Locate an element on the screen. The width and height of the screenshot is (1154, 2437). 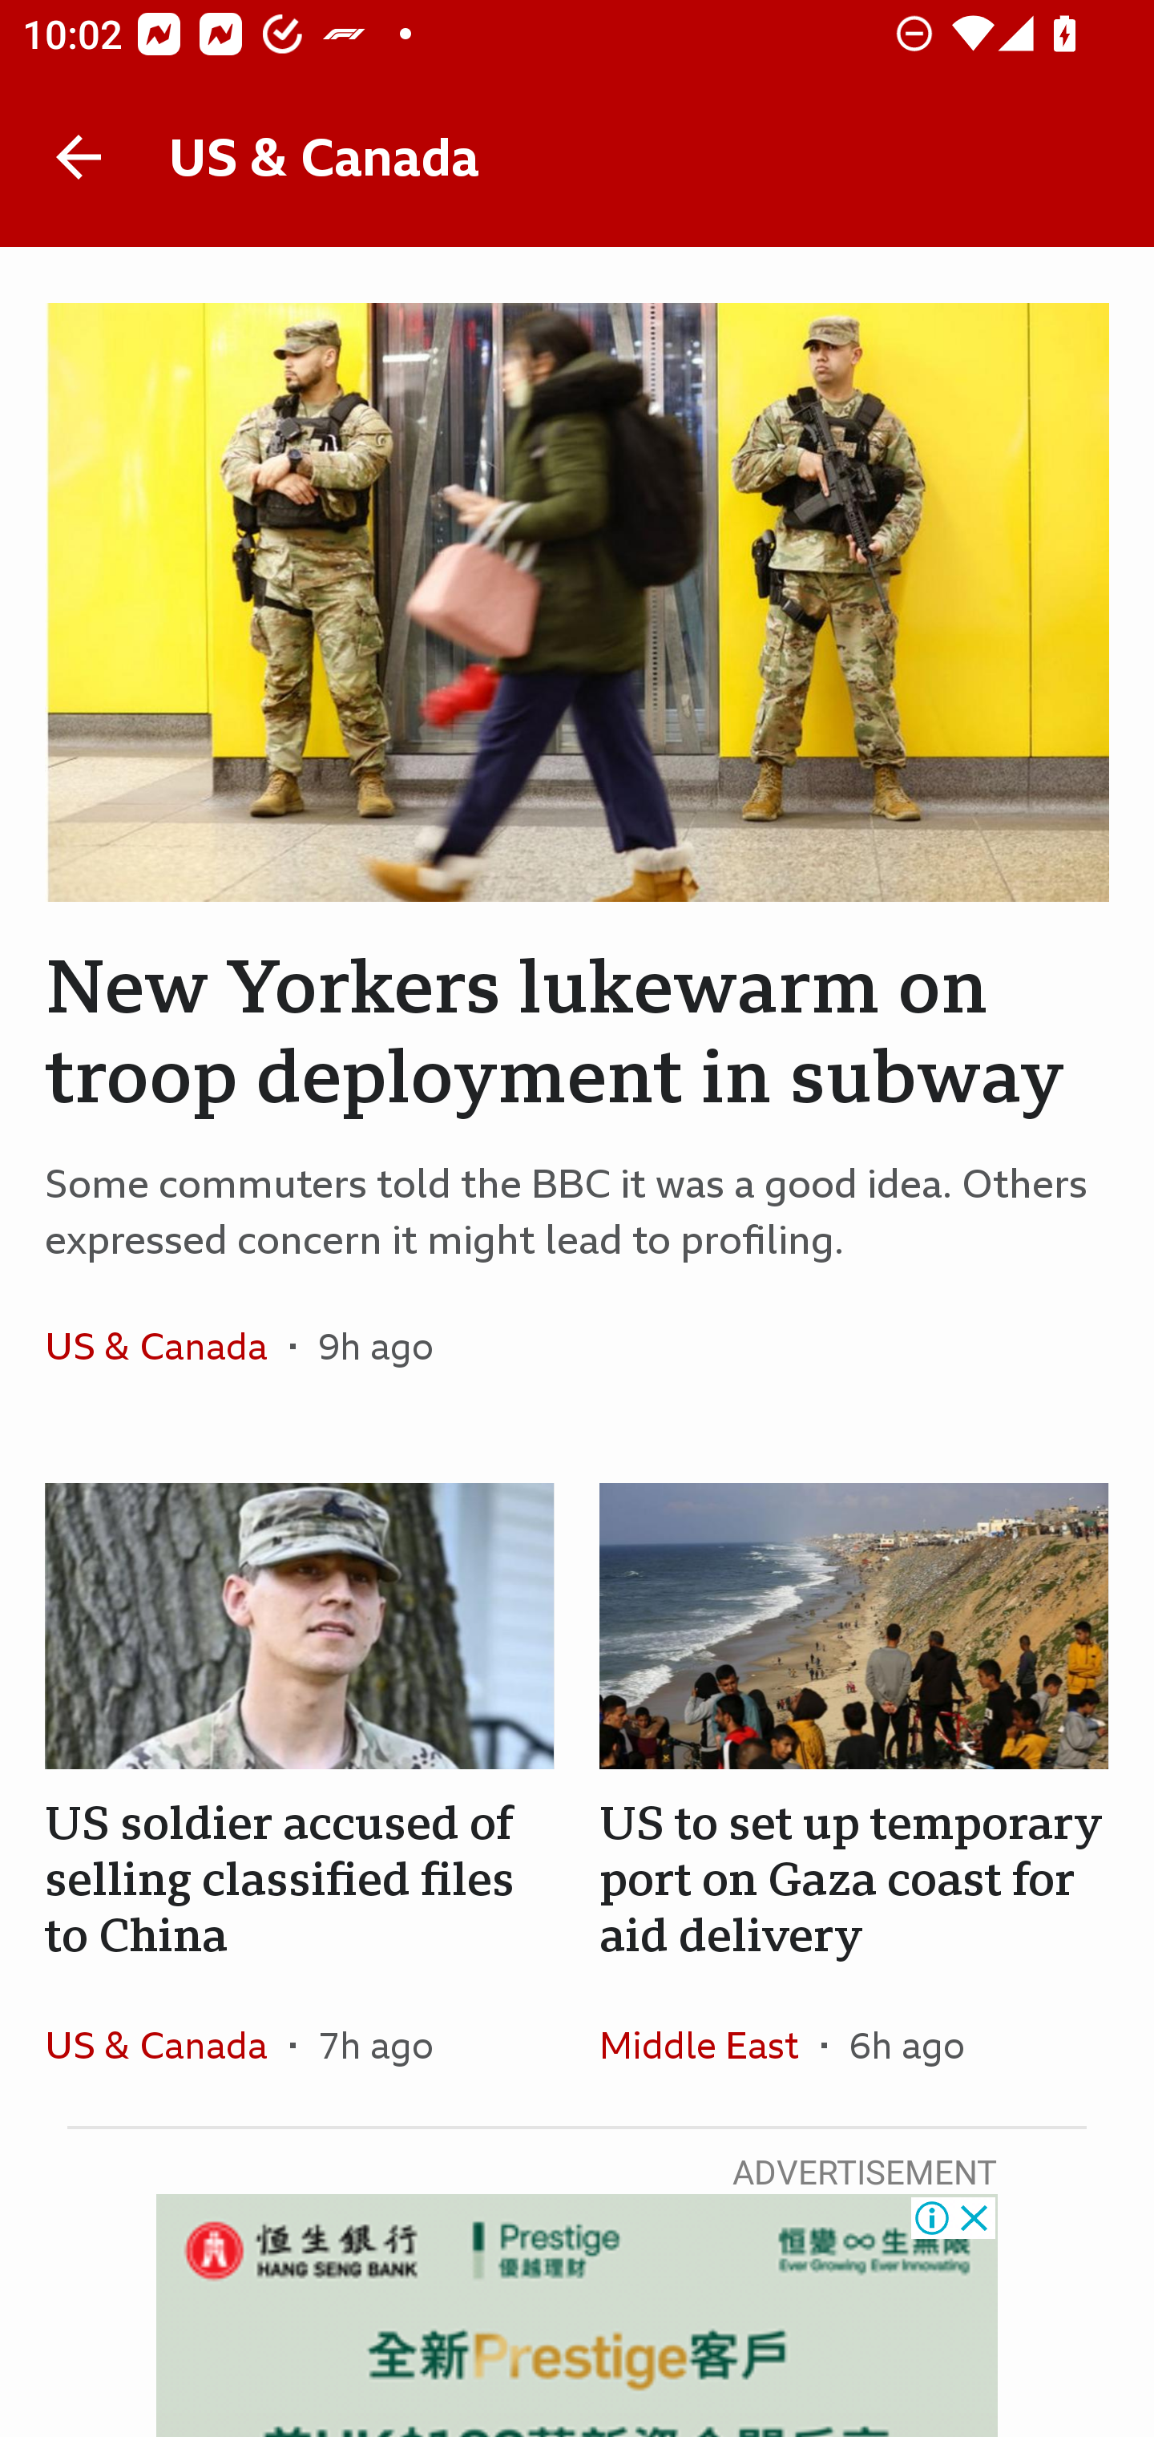
US & Canada In the section US & Canada is located at coordinates (167, 2044).